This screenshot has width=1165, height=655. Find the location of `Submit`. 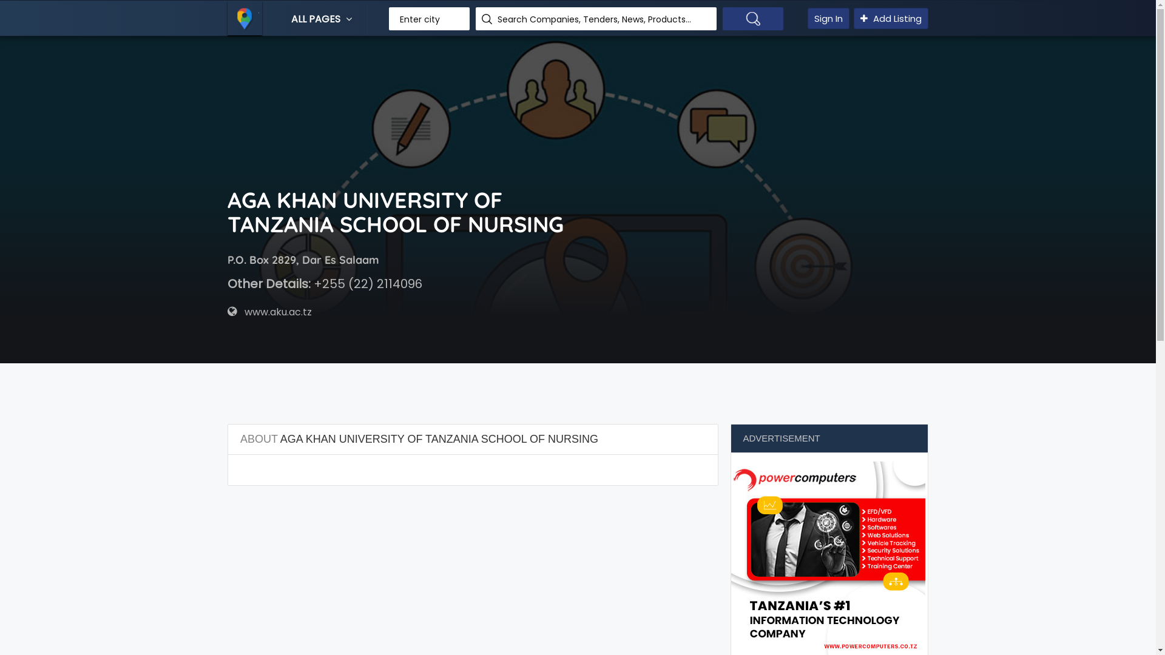

Submit is located at coordinates (17, 6).